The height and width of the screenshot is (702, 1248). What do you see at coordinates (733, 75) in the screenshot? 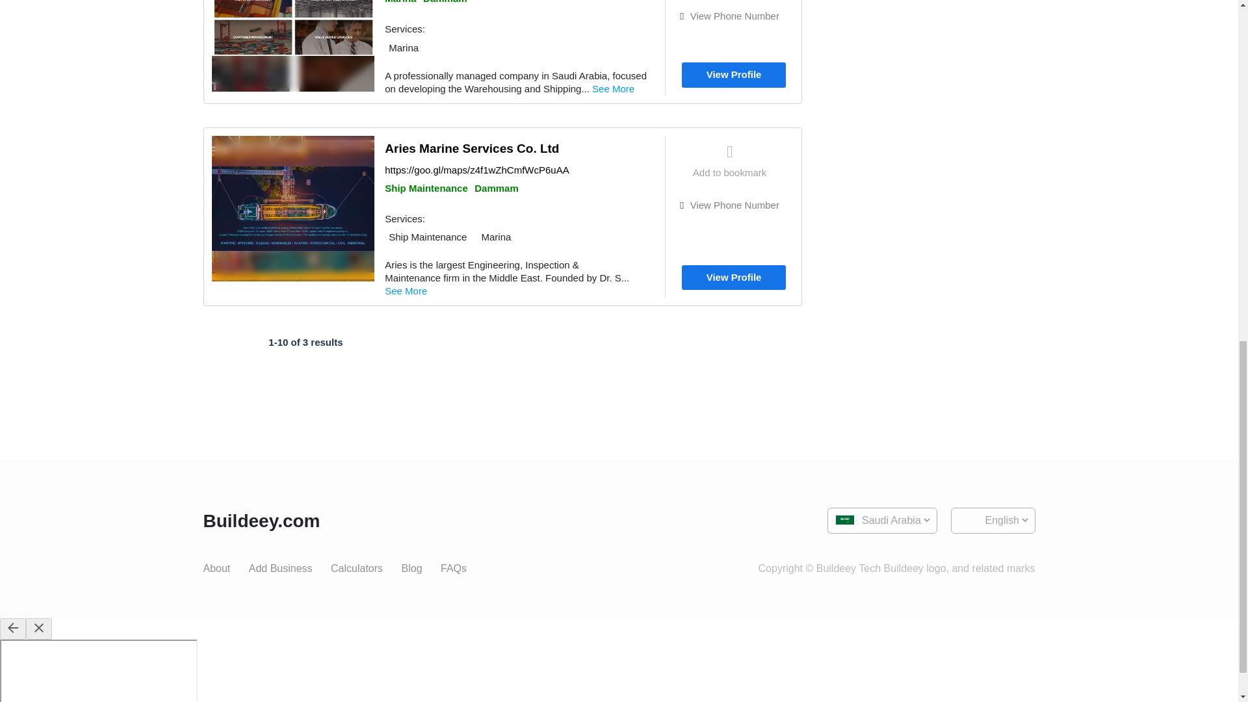
I see `View Profile` at bounding box center [733, 75].